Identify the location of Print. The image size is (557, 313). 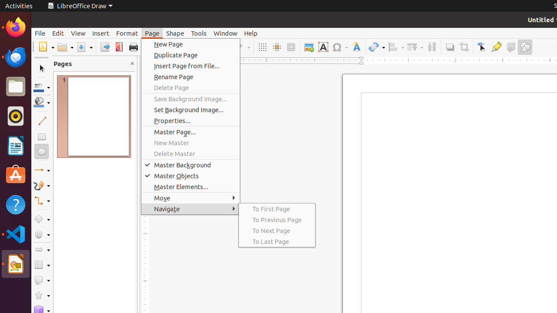
(133, 47).